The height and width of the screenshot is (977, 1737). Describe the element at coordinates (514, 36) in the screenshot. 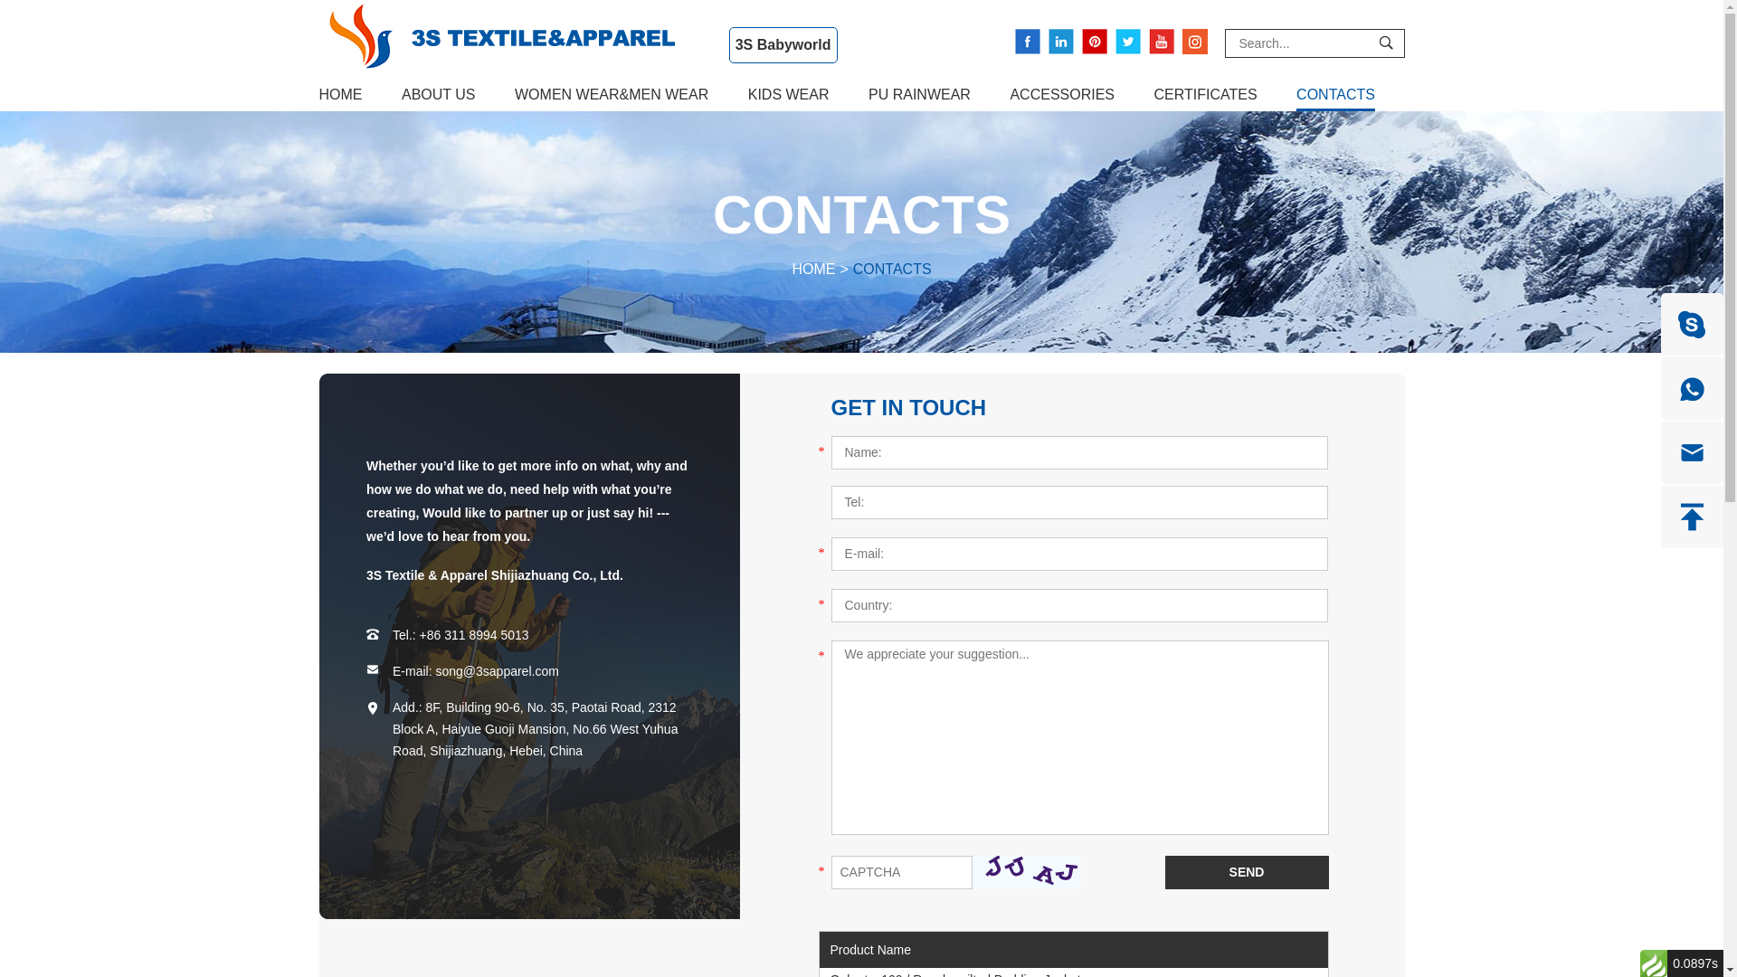

I see `3S Textile & Apparel Shijiazhuang Co., Ltd` at that location.